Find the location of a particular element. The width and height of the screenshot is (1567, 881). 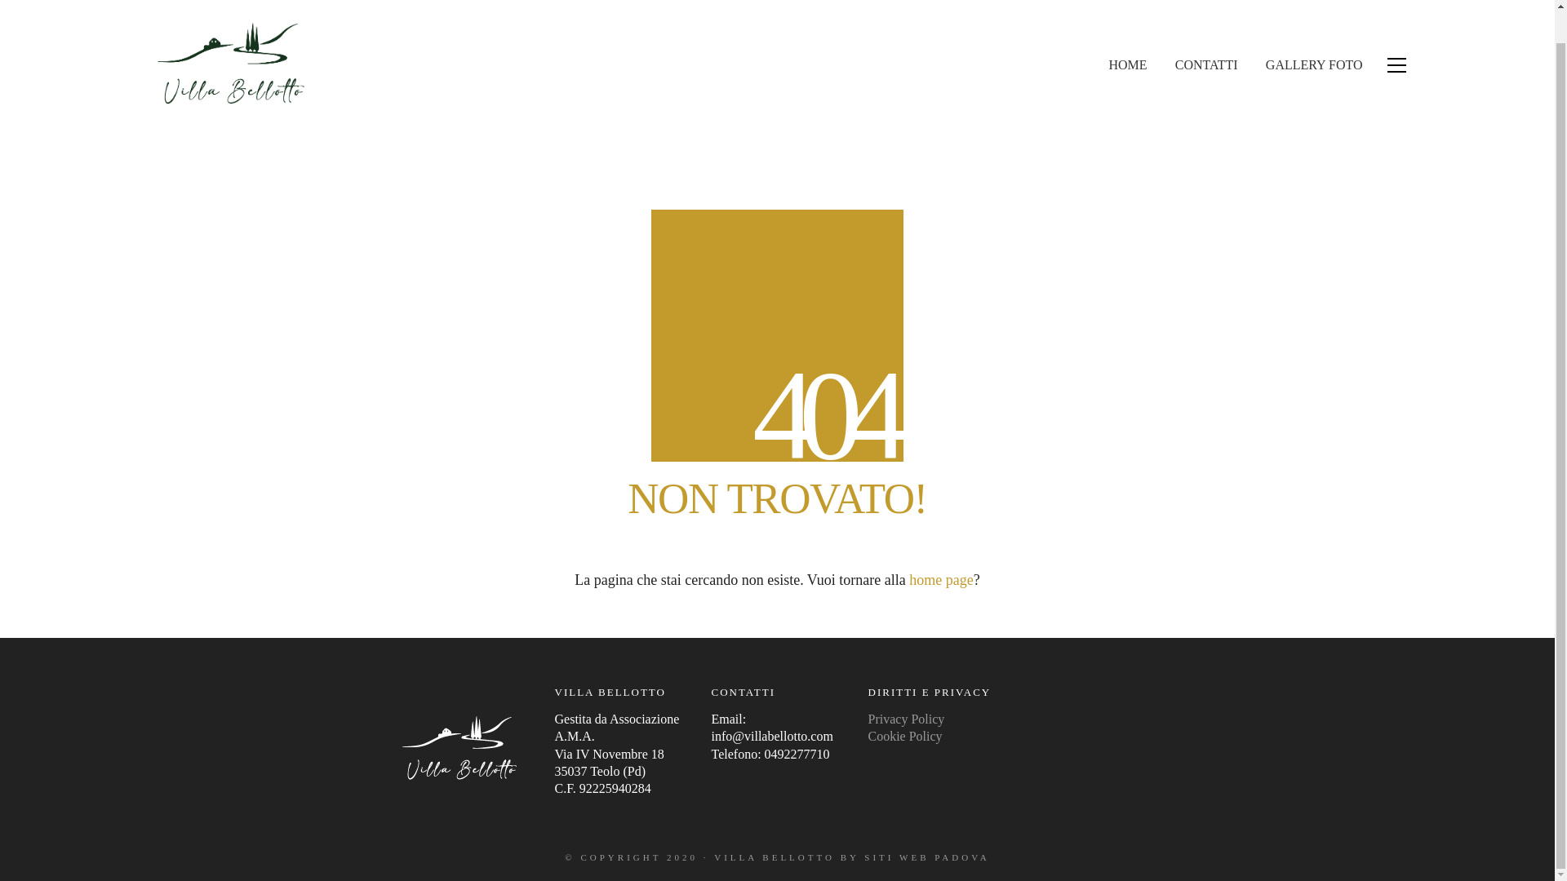

home page is located at coordinates (940, 579).